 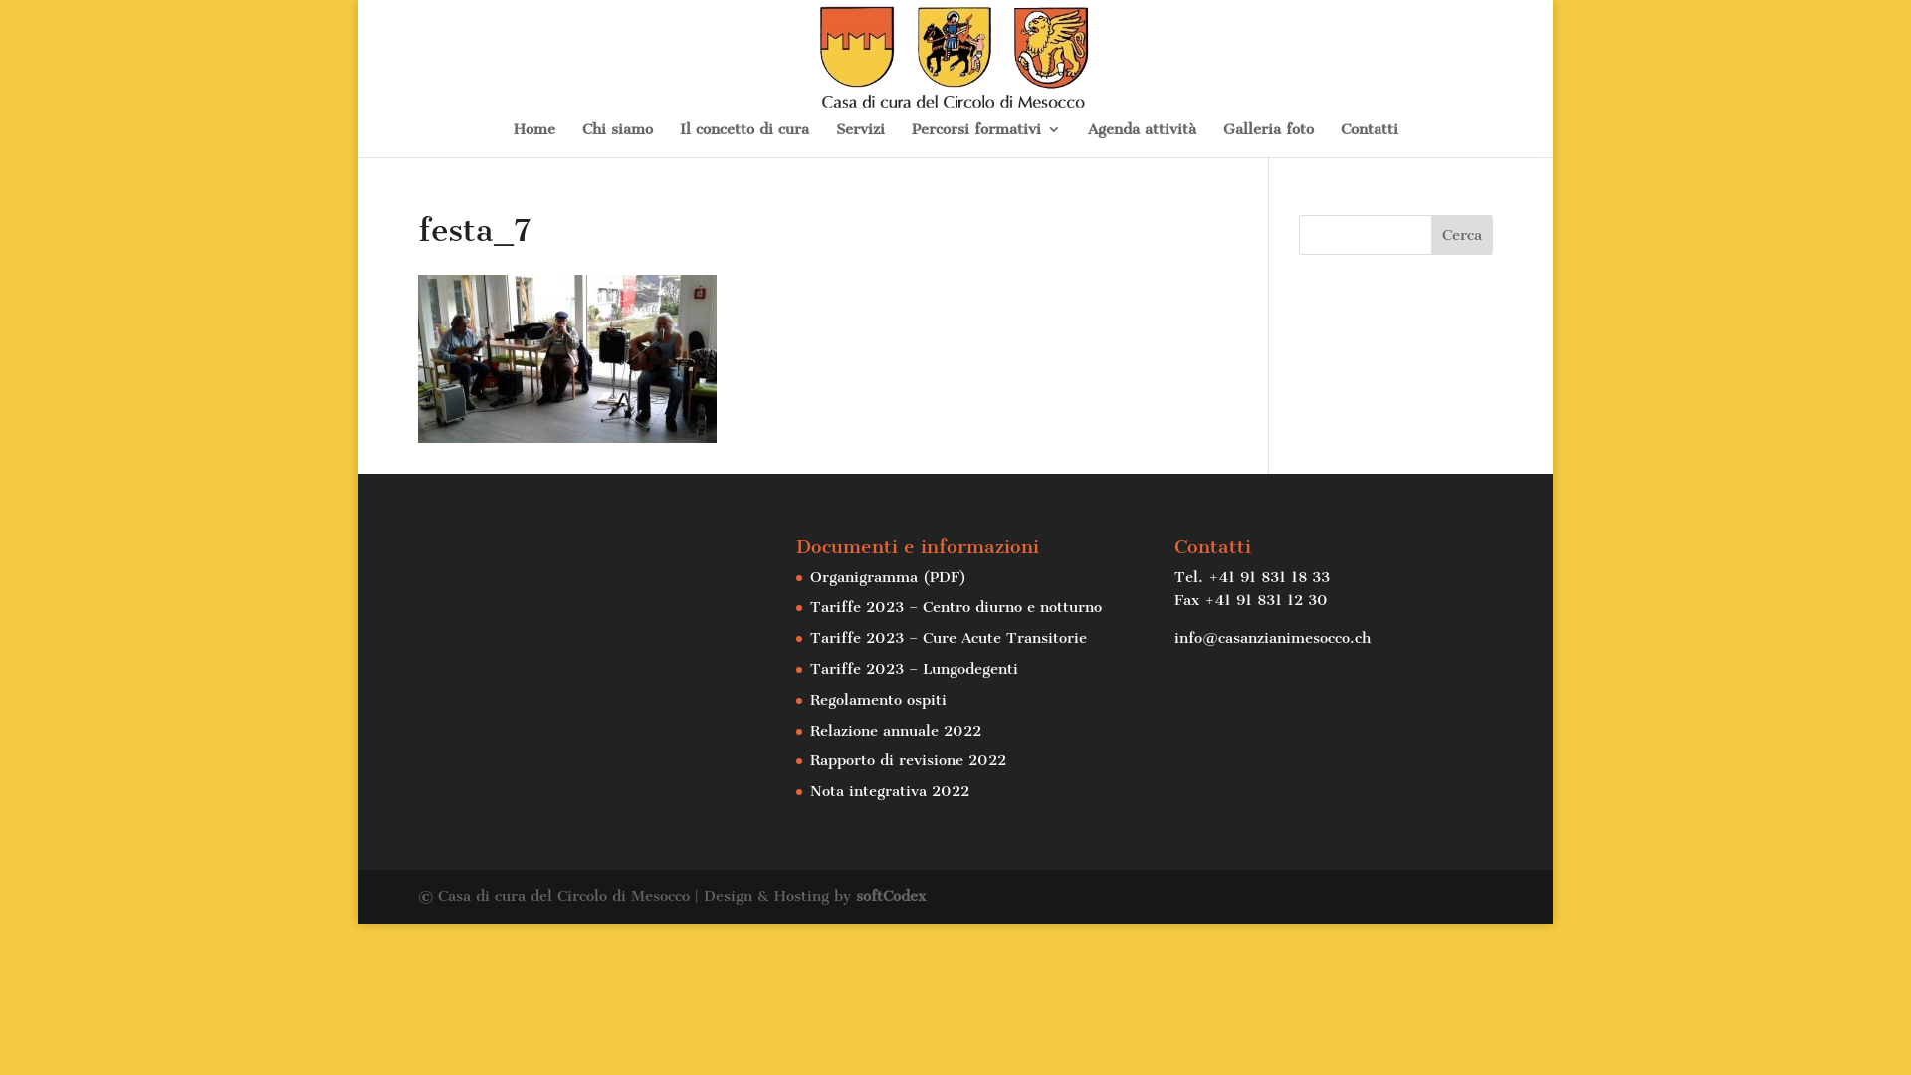 What do you see at coordinates (891, 896) in the screenshot?
I see `softCodex` at bounding box center [891, 896].